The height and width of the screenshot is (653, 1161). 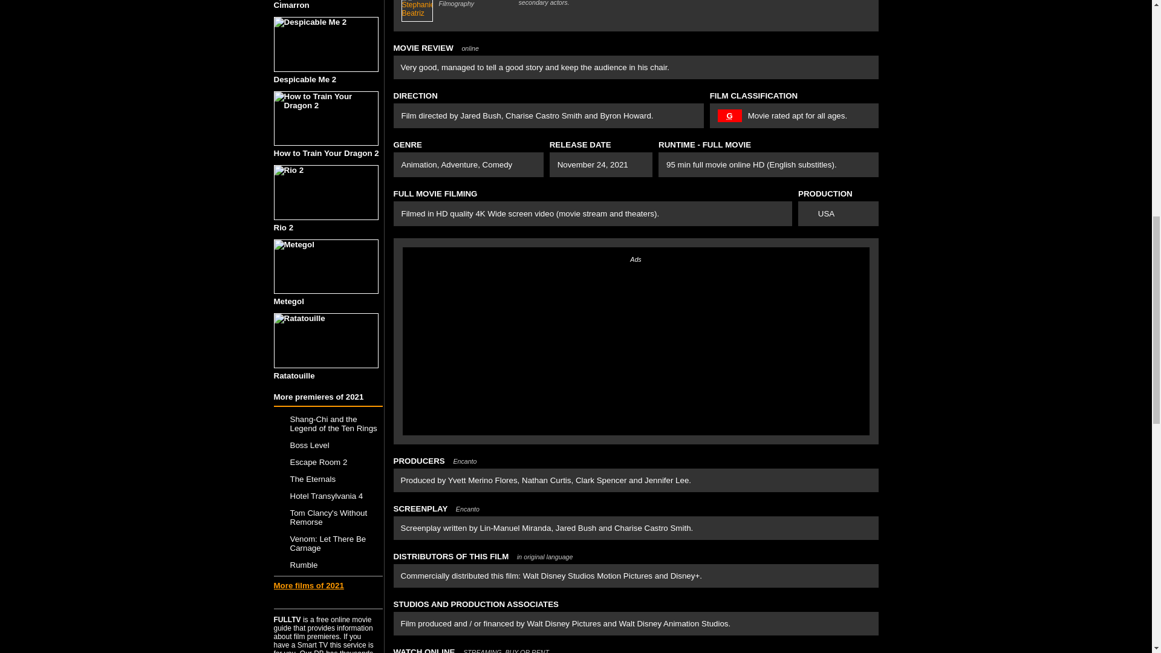 What do you see at coordinates (325, 192) in the screenshot?
I see `Rio 2, movie` at bounding box center [325, 192].